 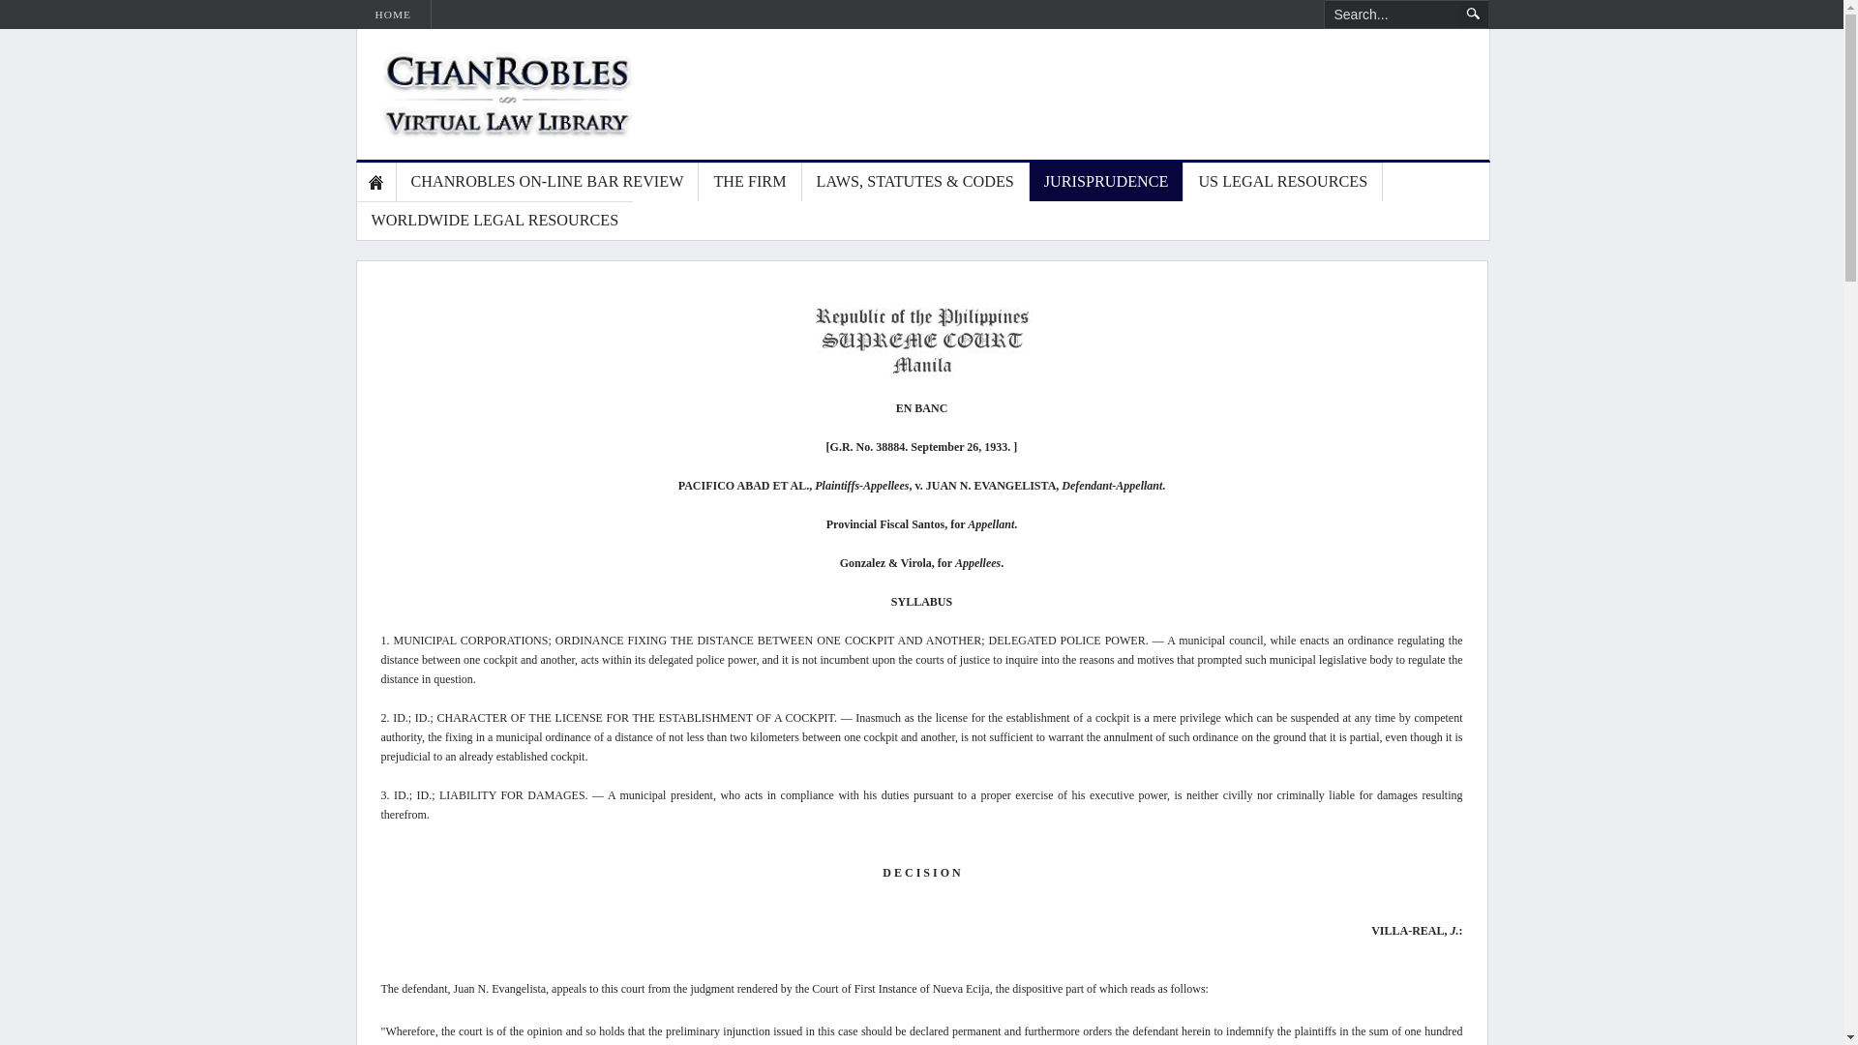 What do you see at coordinates (1107, 182) in the screenshot?
I see `Jurisprudence` at bounding box center [1107, 182].